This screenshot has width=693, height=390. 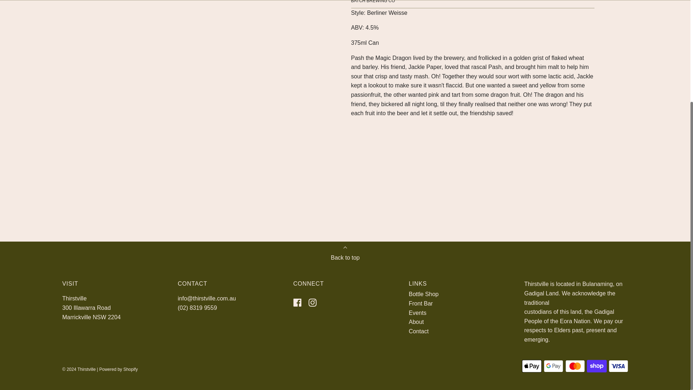 I want to click on Visa, so click(x=618, y=366).